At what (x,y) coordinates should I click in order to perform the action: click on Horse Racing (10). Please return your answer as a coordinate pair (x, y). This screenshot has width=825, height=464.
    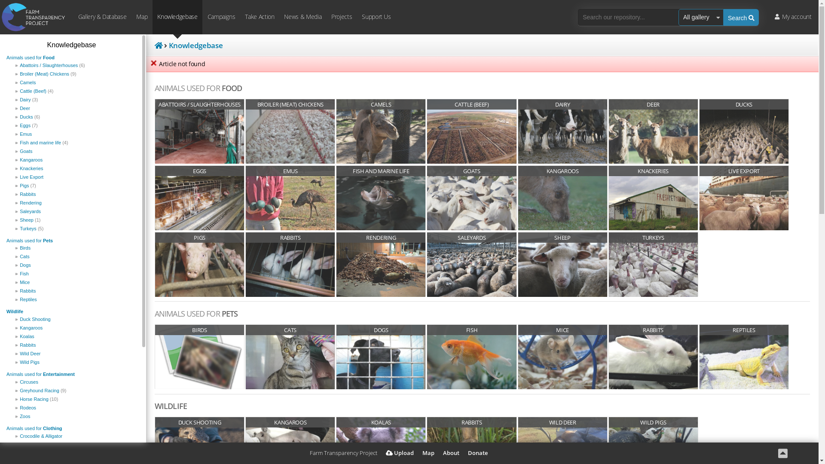
    Looking at the image, I should click on (76, 400).